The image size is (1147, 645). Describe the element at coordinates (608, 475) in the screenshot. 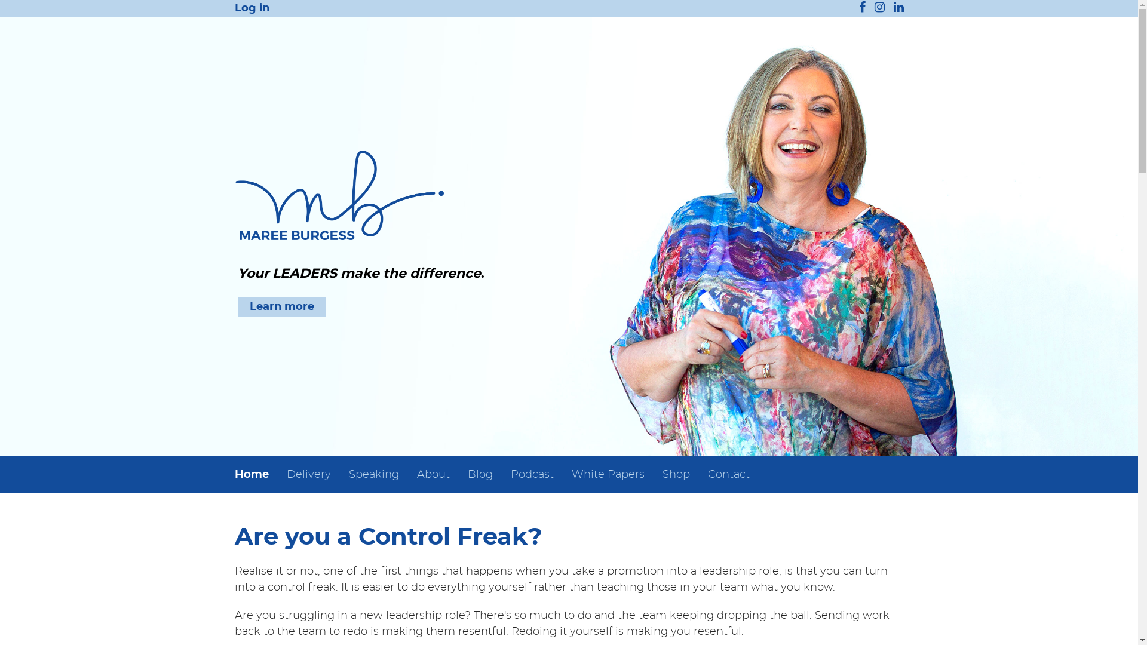

I see `White Papers` at that location.